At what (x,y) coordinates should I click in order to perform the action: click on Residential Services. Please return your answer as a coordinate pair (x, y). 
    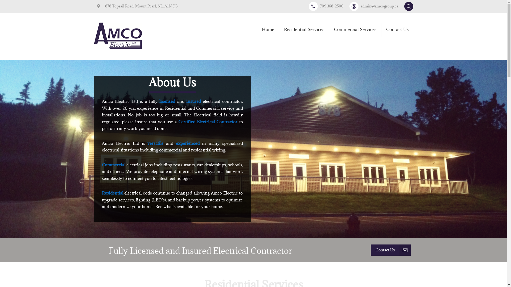
    Looking at the image, I should click on (304, 30).